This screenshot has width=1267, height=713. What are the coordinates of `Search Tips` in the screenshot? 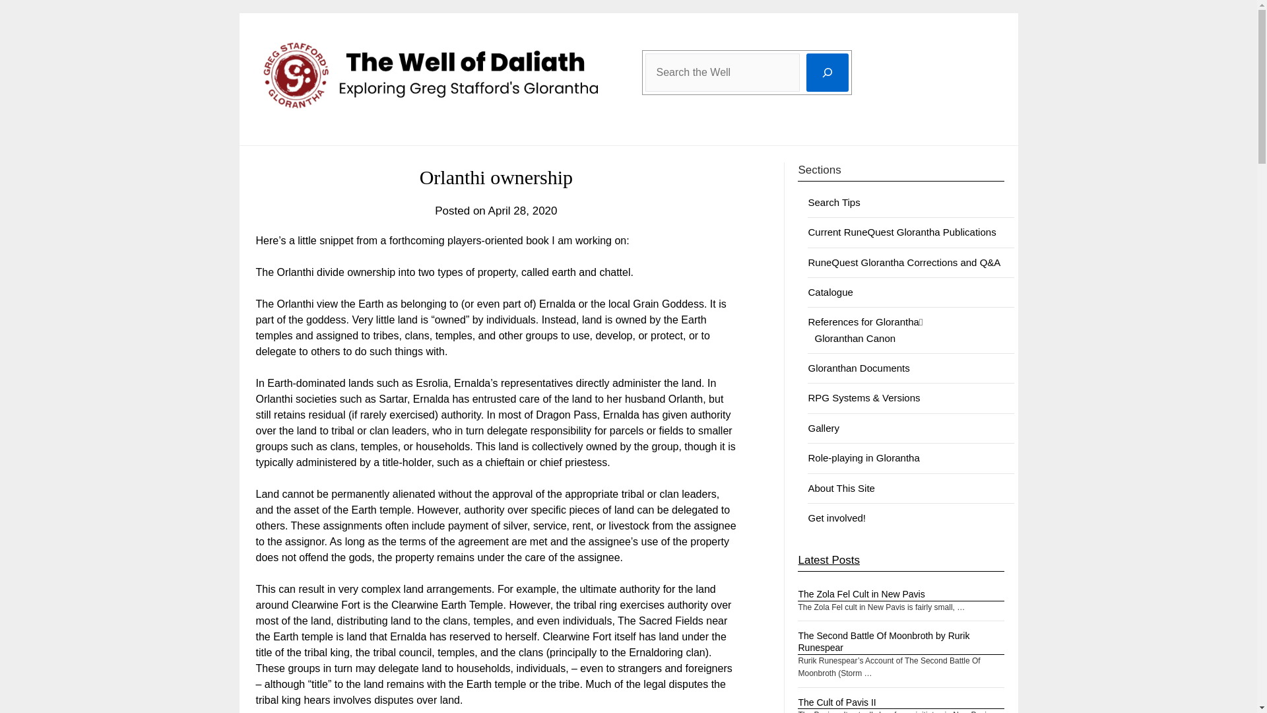 It's located at (834, 202).